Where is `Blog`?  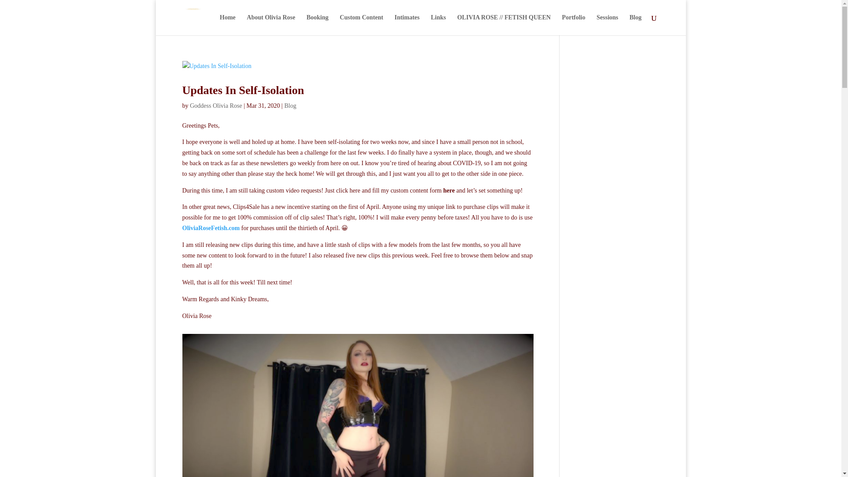
Blog is located at coordinates (290, 106).